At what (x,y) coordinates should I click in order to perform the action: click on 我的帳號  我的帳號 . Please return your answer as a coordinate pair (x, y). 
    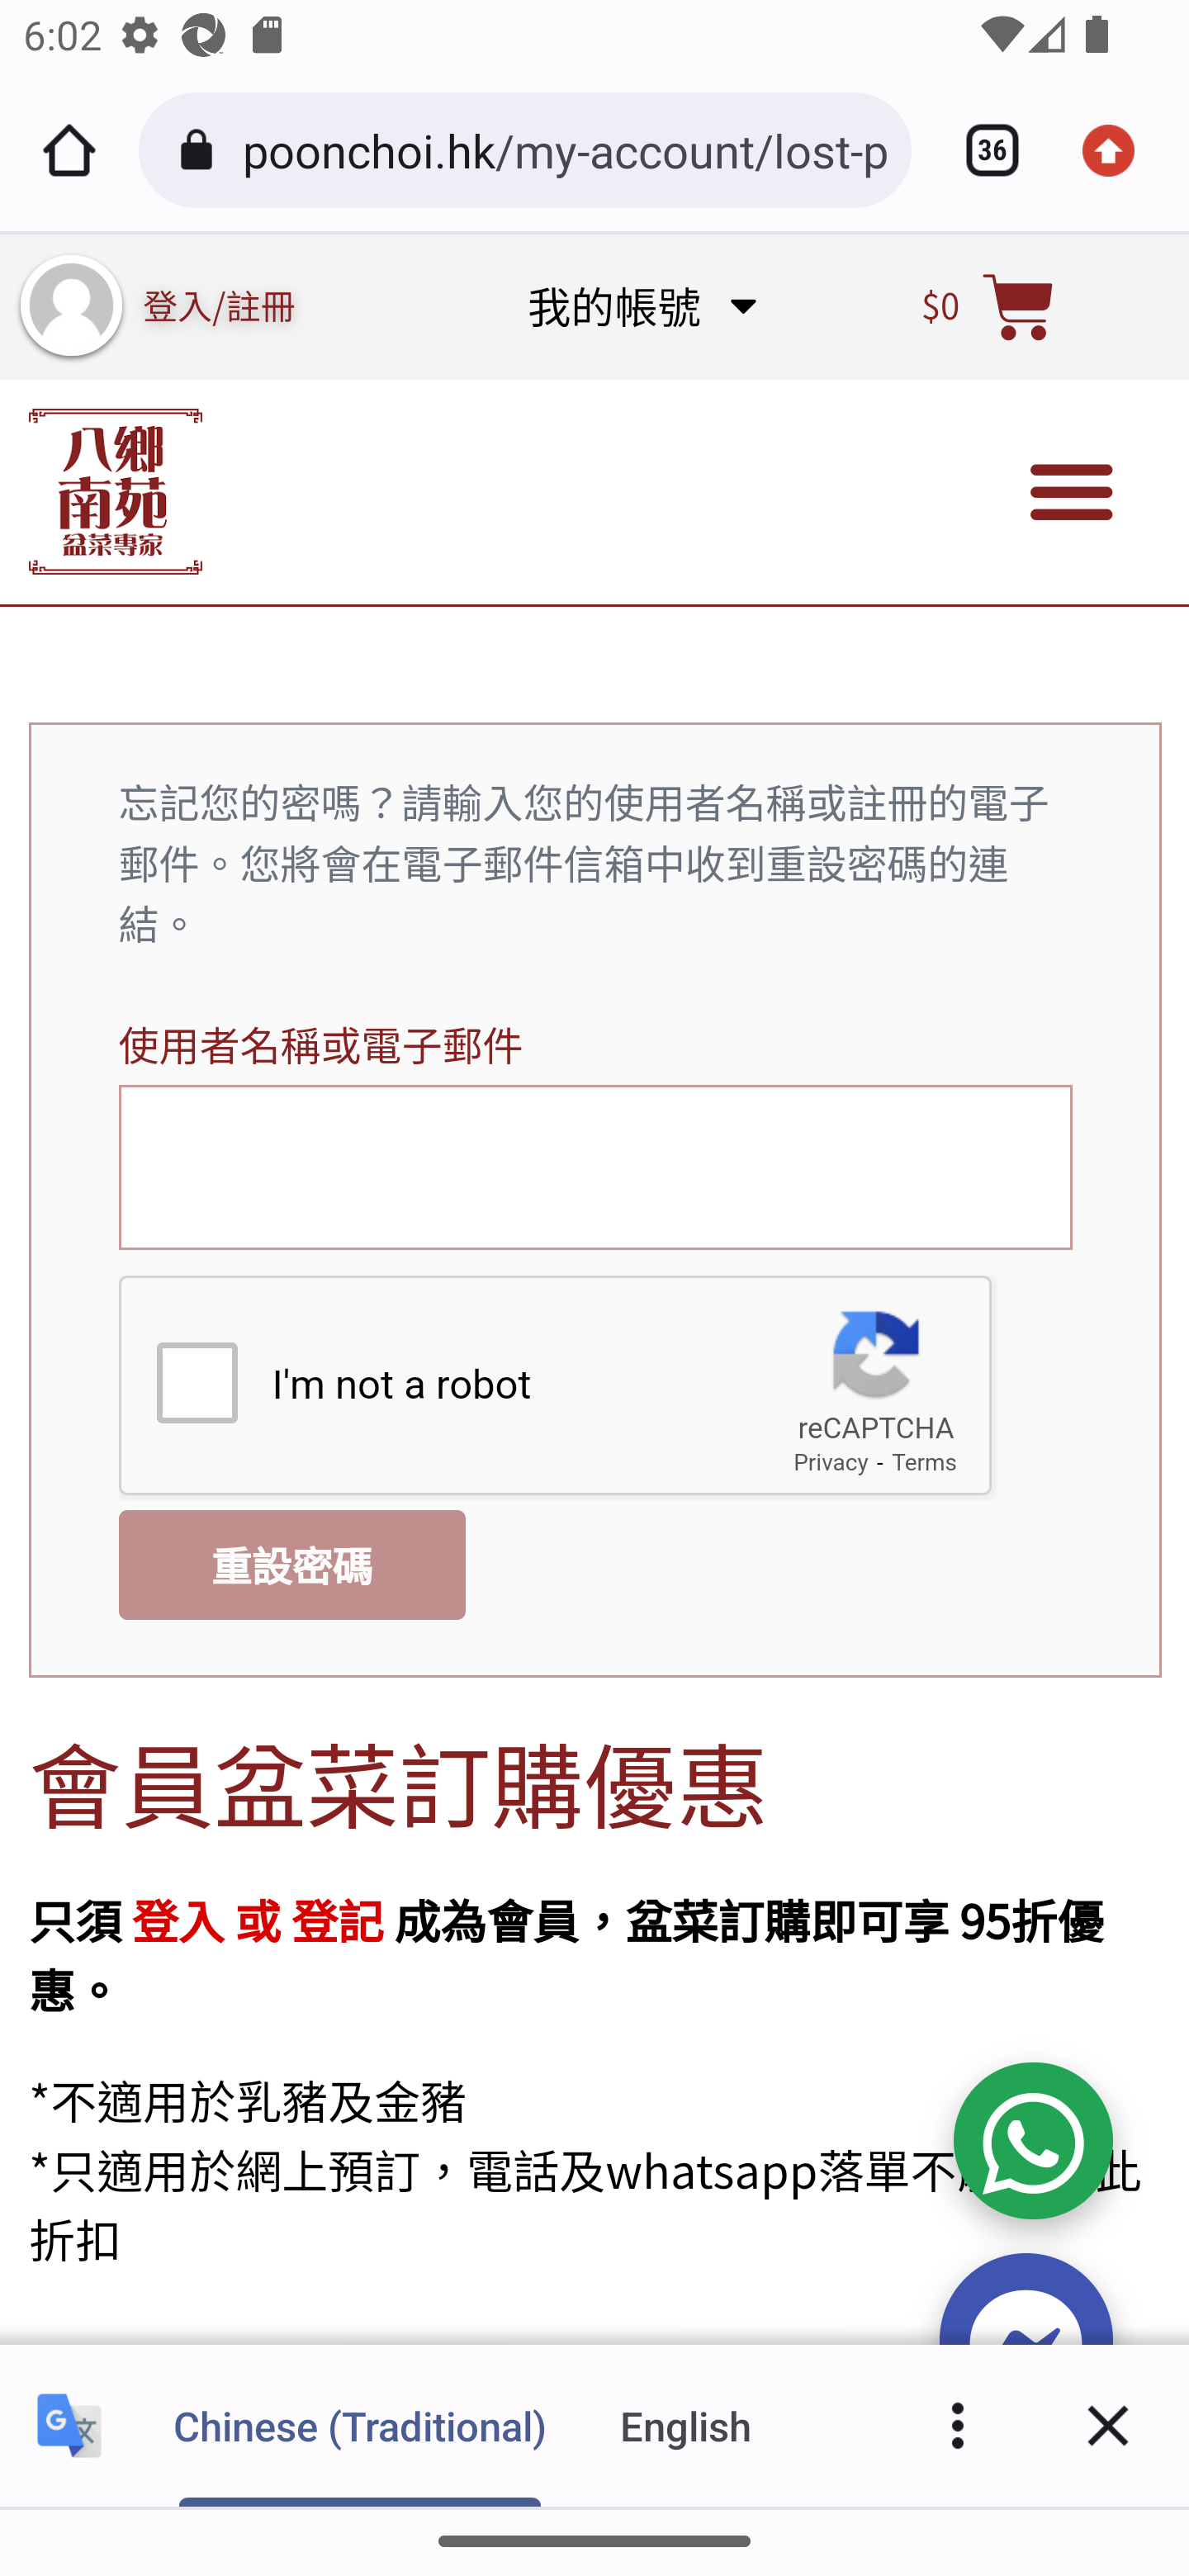
    Looking at the image, I should click on (641, 305).